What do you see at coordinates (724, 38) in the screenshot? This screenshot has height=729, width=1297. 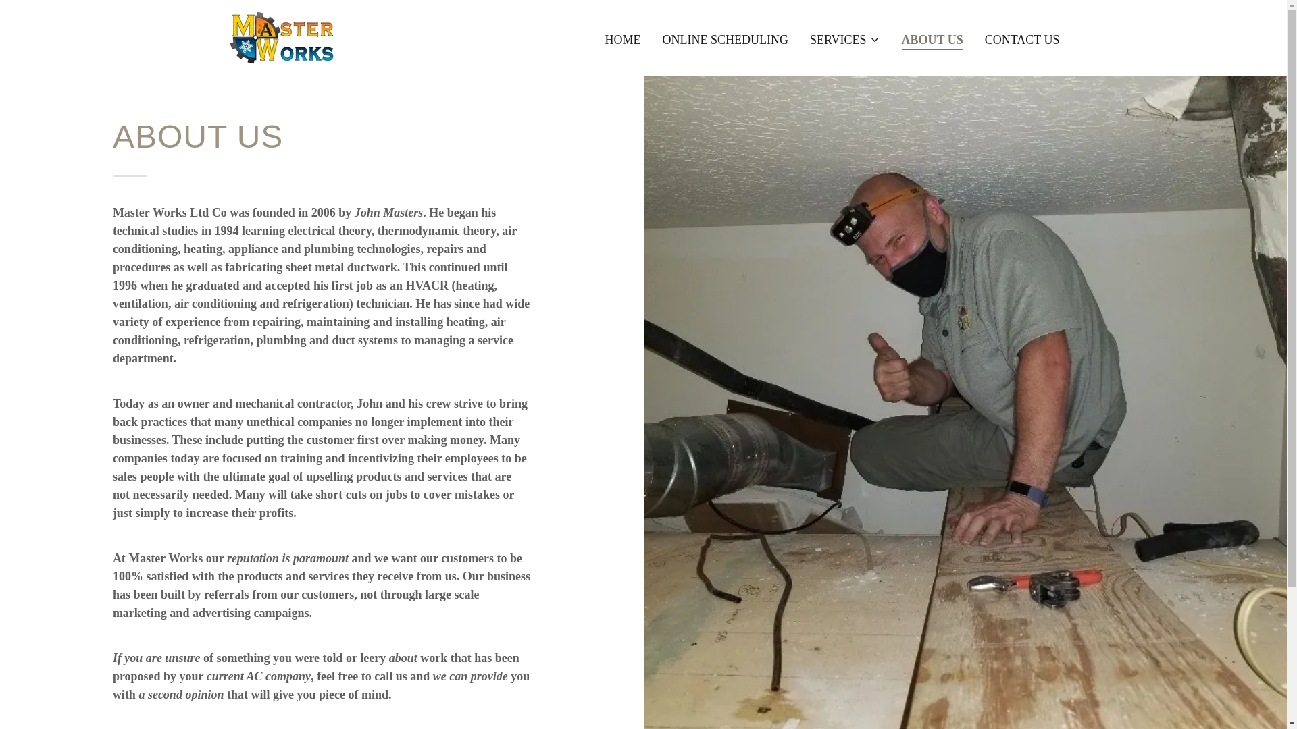 I see `ONLINE SCHEDULING` at bounding box center [724, 38].